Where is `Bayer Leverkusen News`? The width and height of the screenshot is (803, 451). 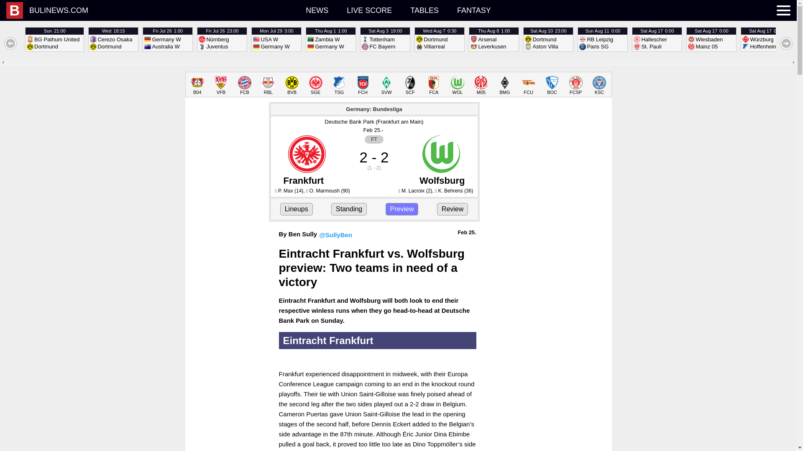 Bayer Leverkusen News is located at coordinates (369, 10).